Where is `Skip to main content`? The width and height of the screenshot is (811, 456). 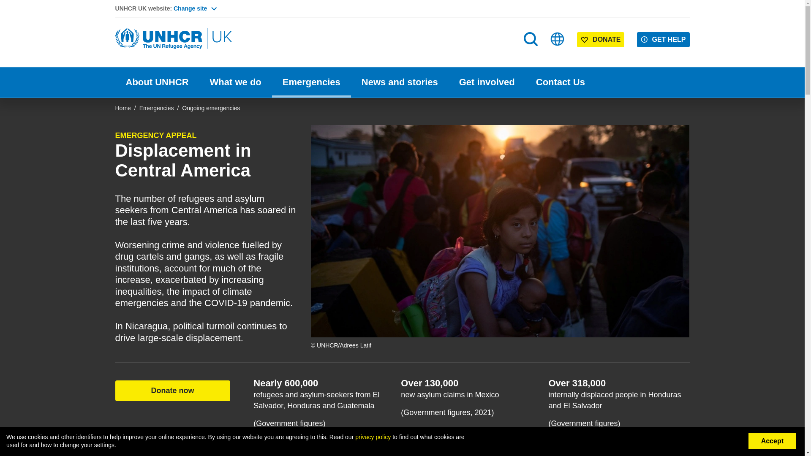 Skip to main content is located at coordinates (402, 1).